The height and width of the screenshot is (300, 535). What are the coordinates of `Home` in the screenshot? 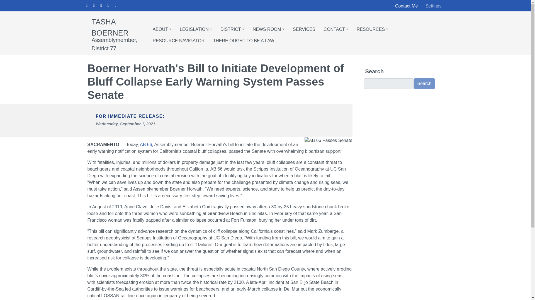 It's located at (110, 27).